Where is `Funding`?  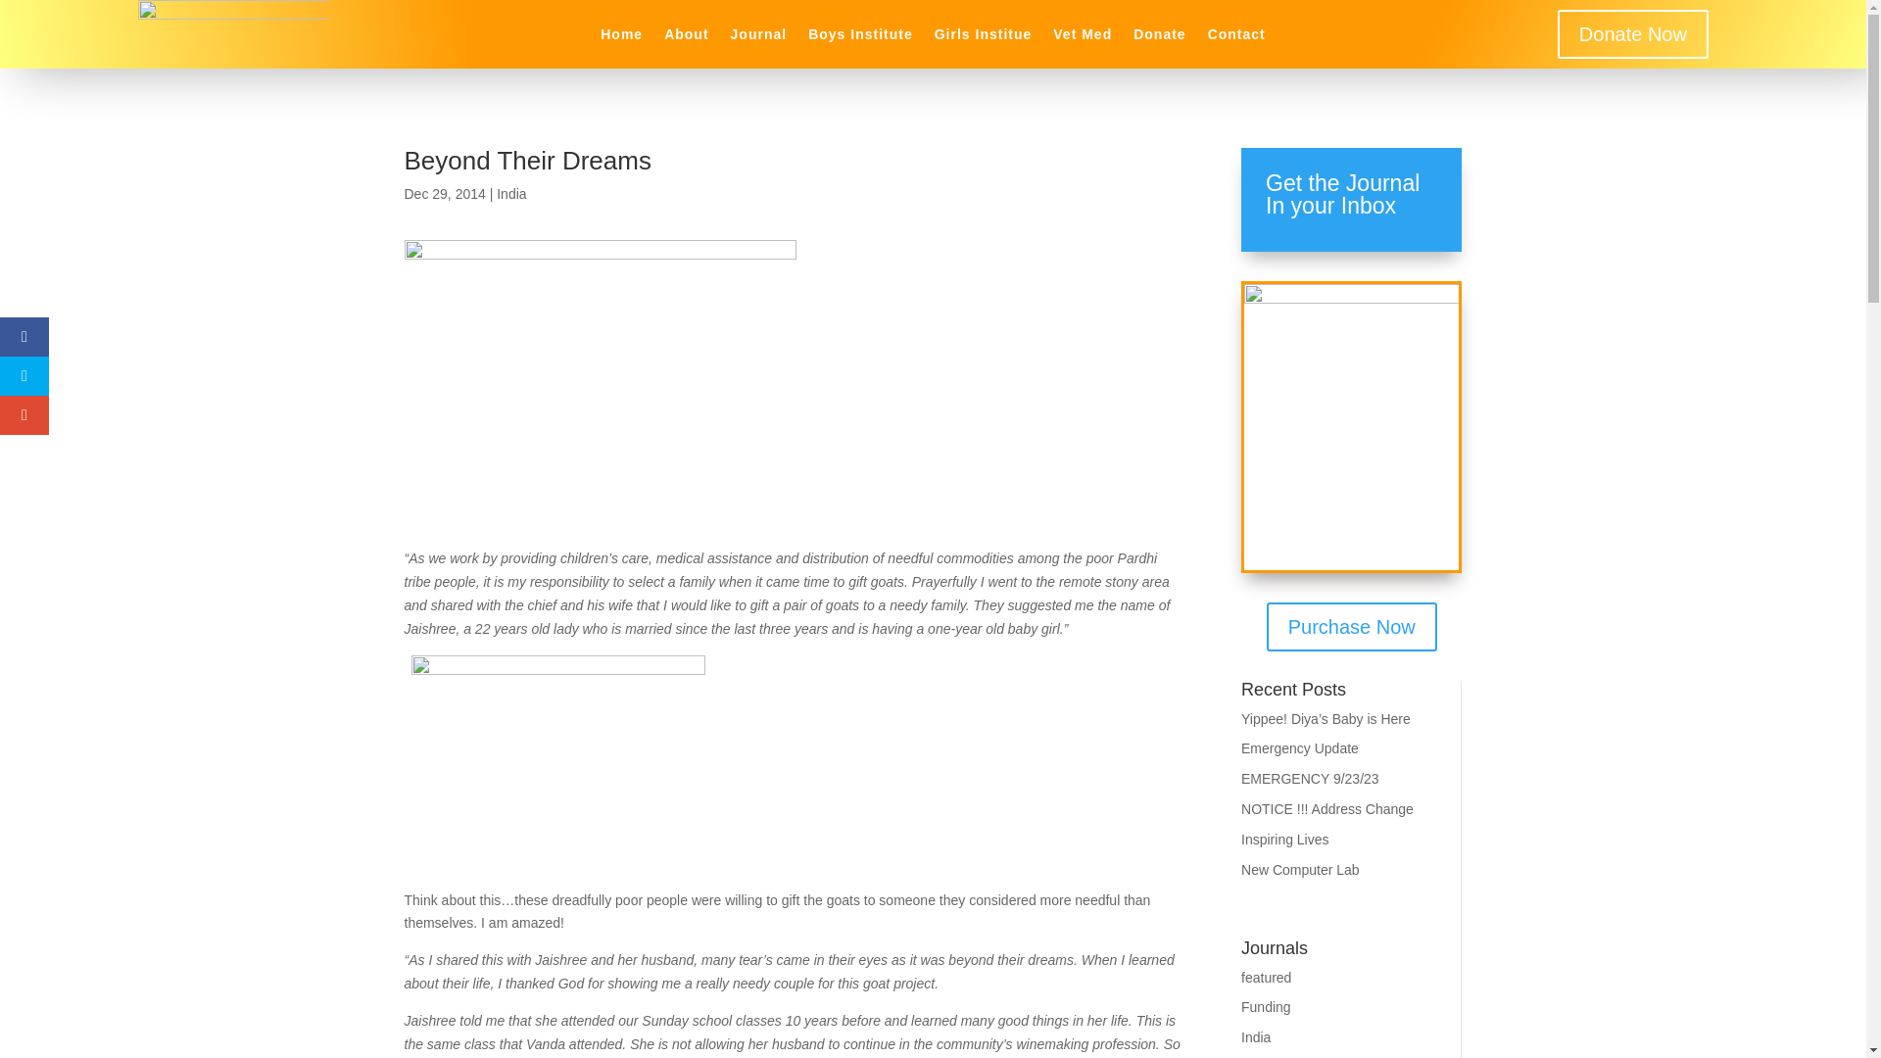
Funding is located at coordinates (1266, 1006).